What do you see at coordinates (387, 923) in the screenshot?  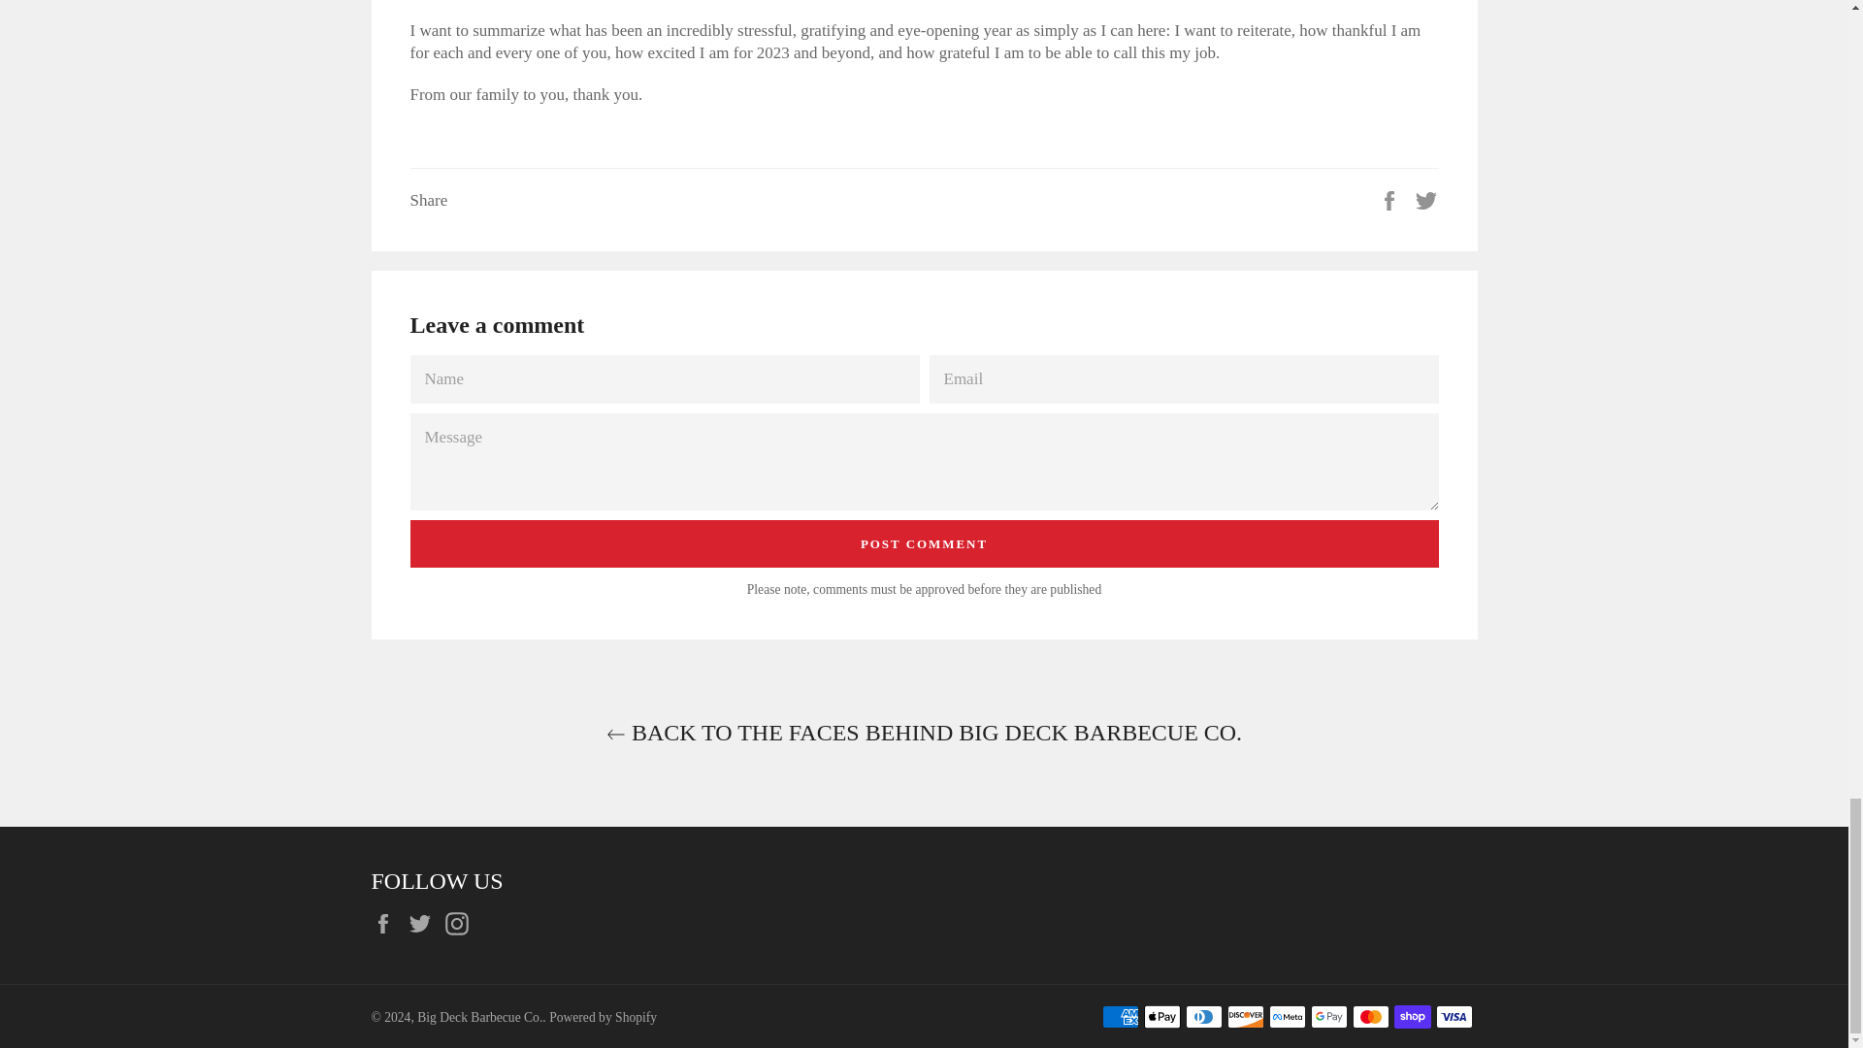 I see `Facebook` at bounding box center [387, 923].